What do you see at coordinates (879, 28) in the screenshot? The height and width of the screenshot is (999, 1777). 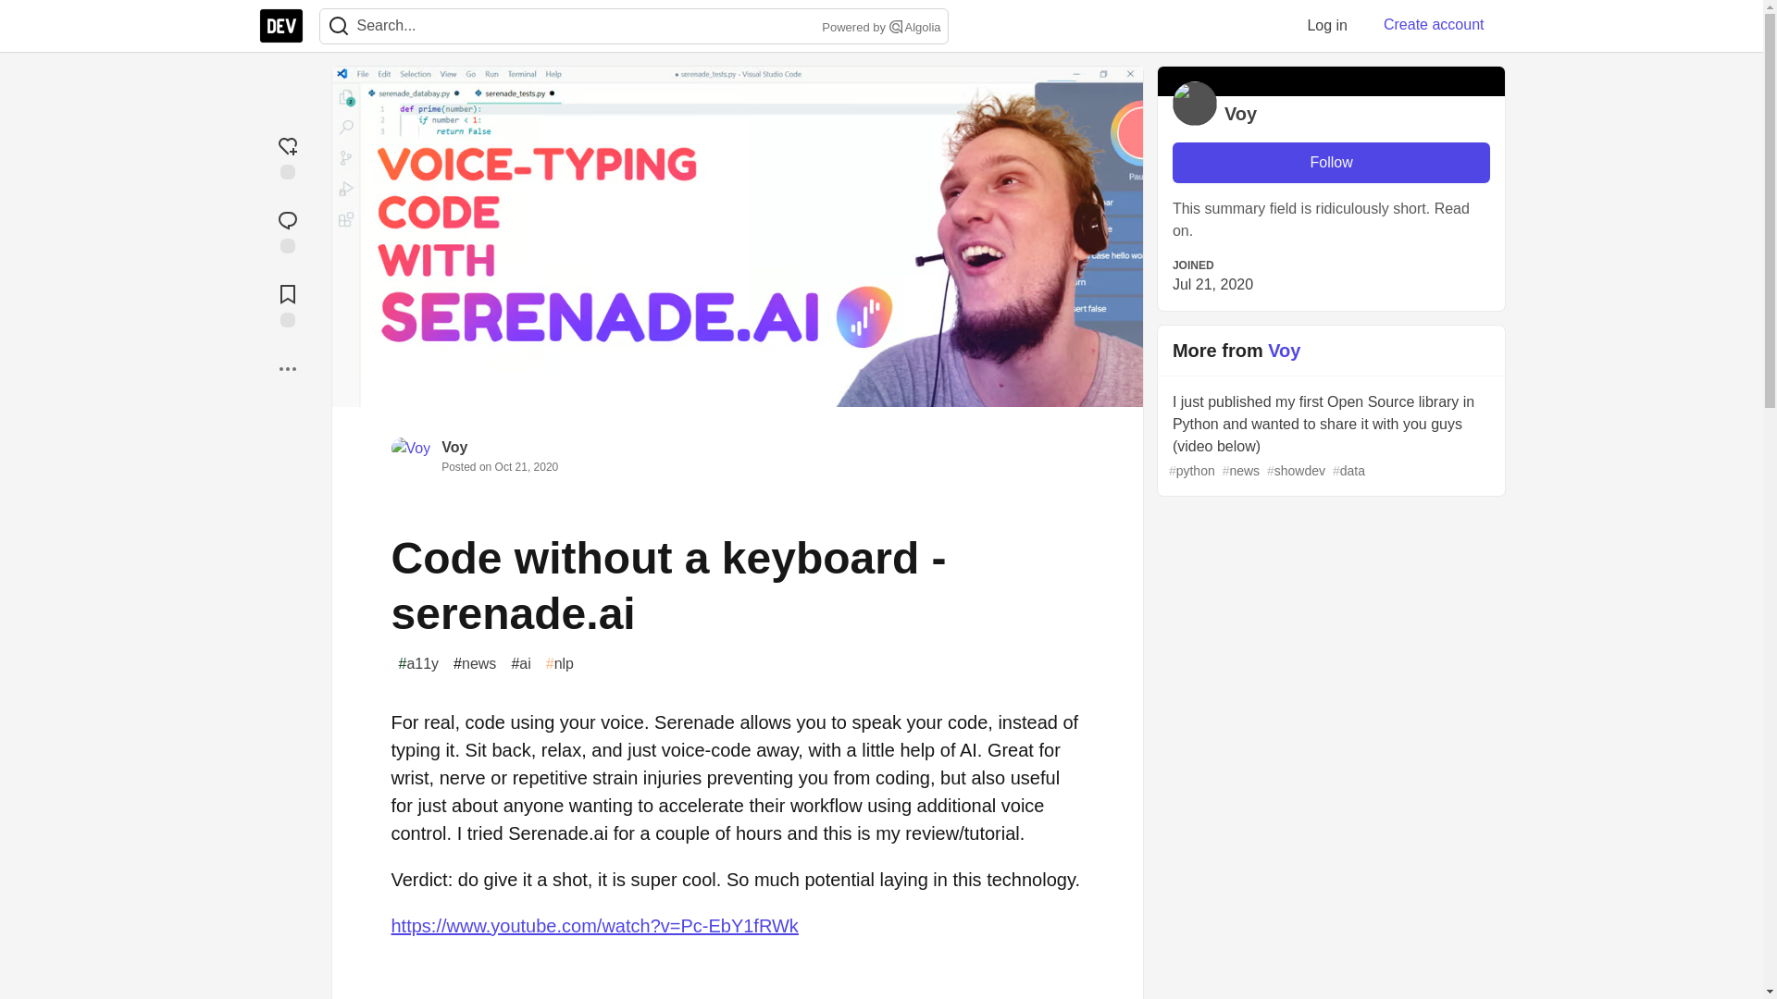 I see `Powered by Search Algolia` at bounding box center [879, 28].